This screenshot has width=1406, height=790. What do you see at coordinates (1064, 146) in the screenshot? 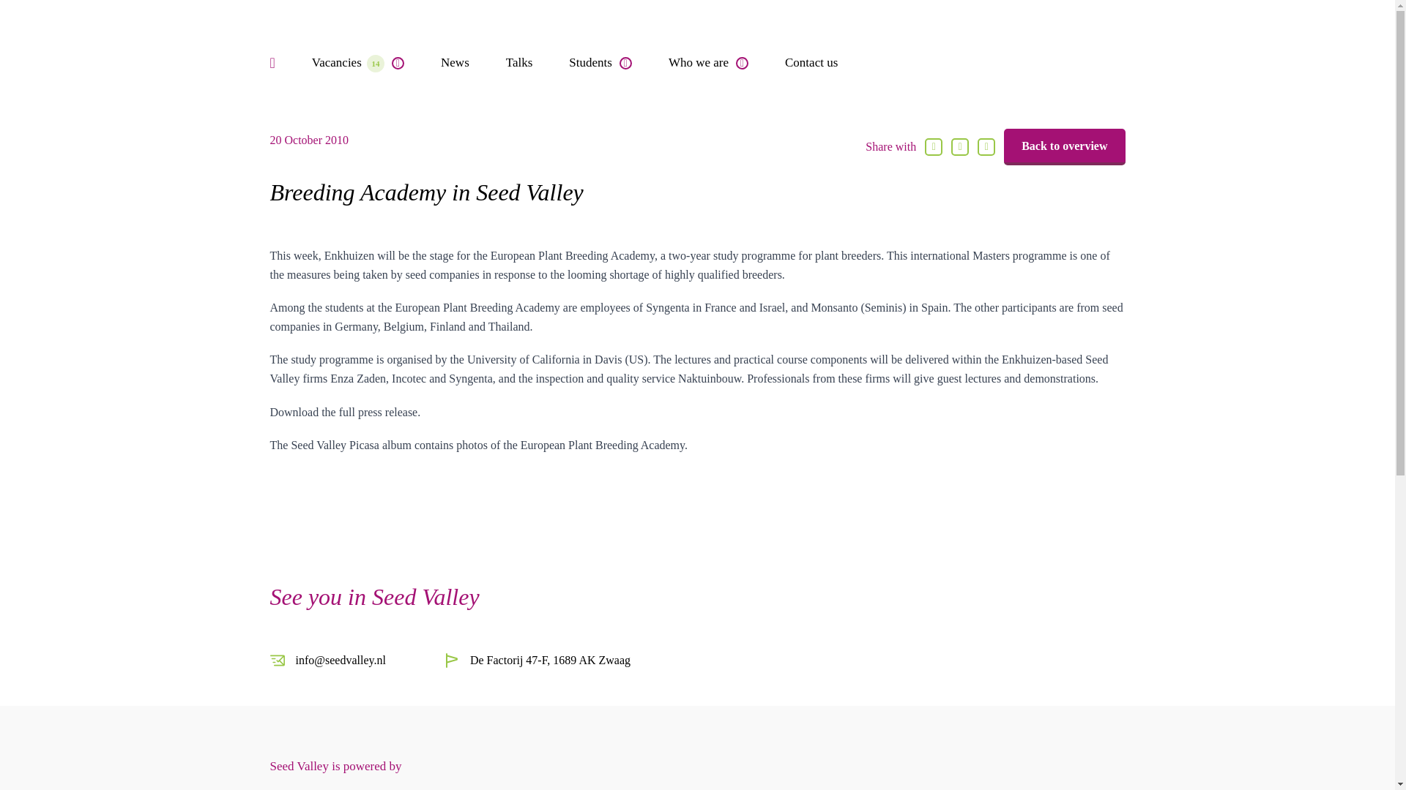
I see `Back to overview` at bounding box center [1064, 146].